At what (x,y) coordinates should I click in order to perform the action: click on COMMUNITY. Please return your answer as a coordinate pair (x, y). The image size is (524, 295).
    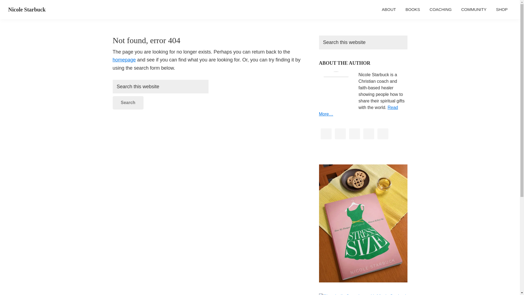
    Looking at the image, I should click on (474, 9).